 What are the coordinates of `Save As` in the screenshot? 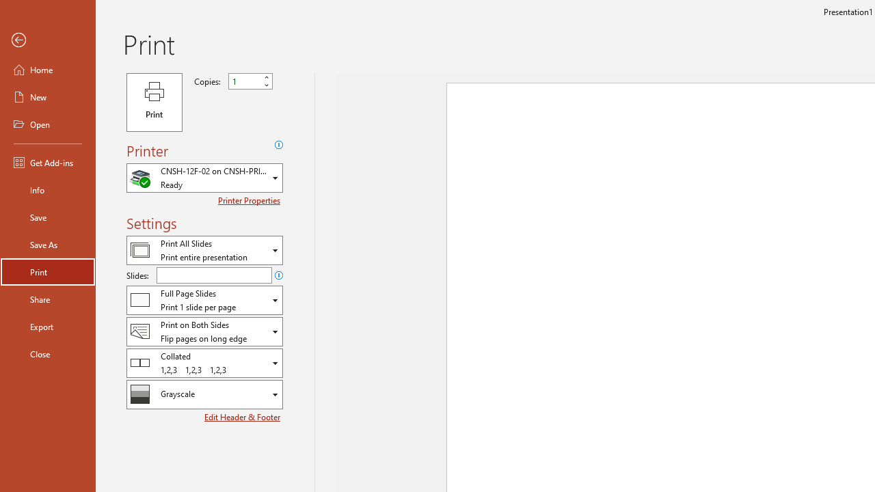 It's located at (48, 245).